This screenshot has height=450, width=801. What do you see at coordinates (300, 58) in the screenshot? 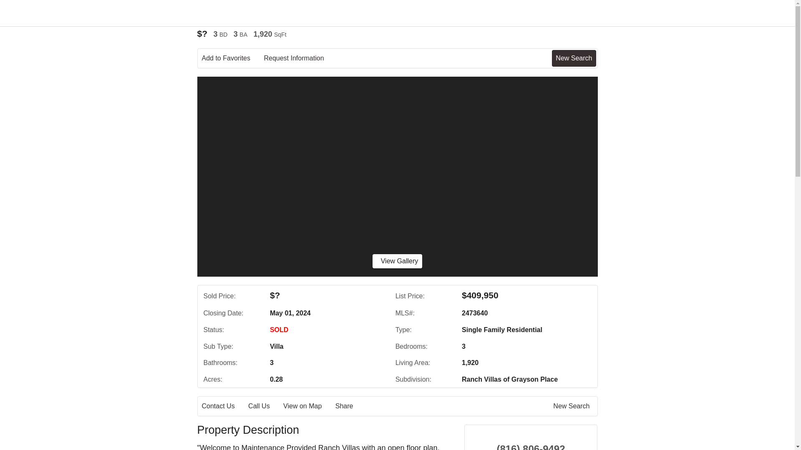
I see `Request Information` at bounding box center [300, 58].